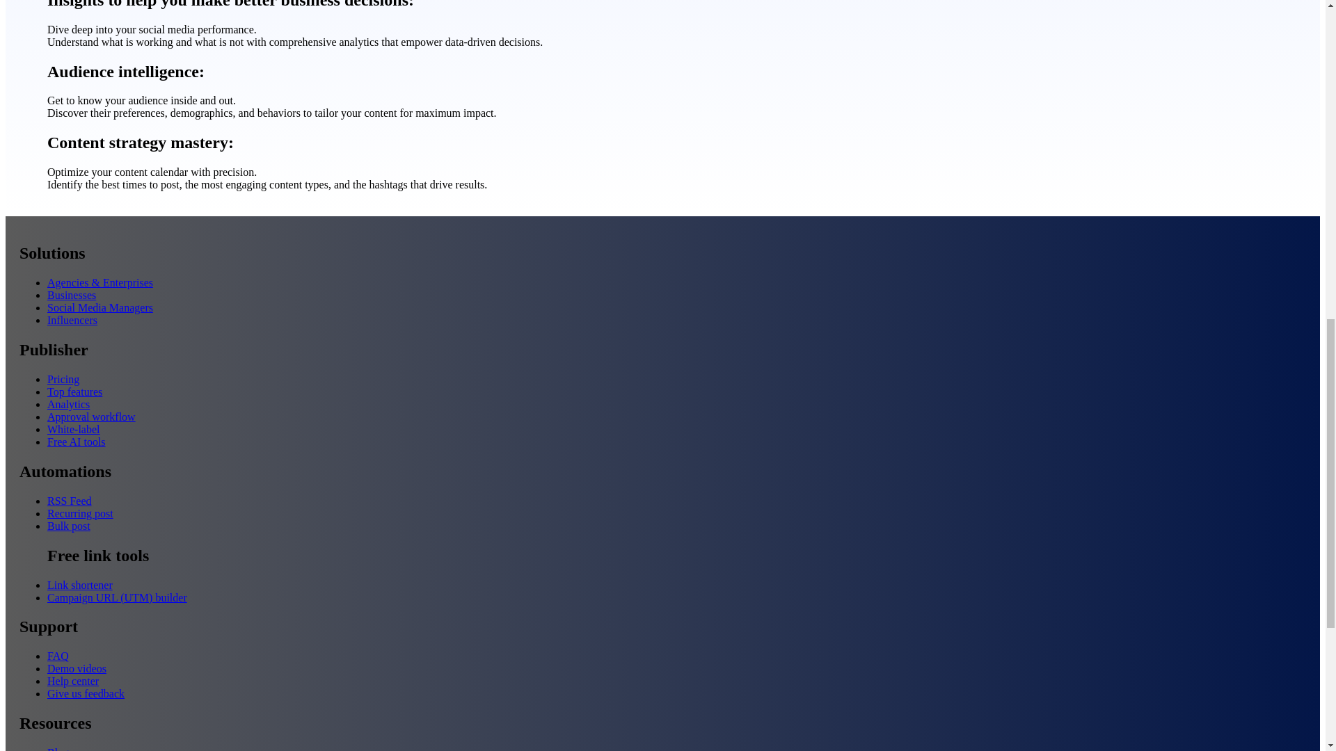 This screenshot has height=751, width=1336. Describe the element at coordinates (85, 693) in the screenshot. I see `Give us feedback` at that location.